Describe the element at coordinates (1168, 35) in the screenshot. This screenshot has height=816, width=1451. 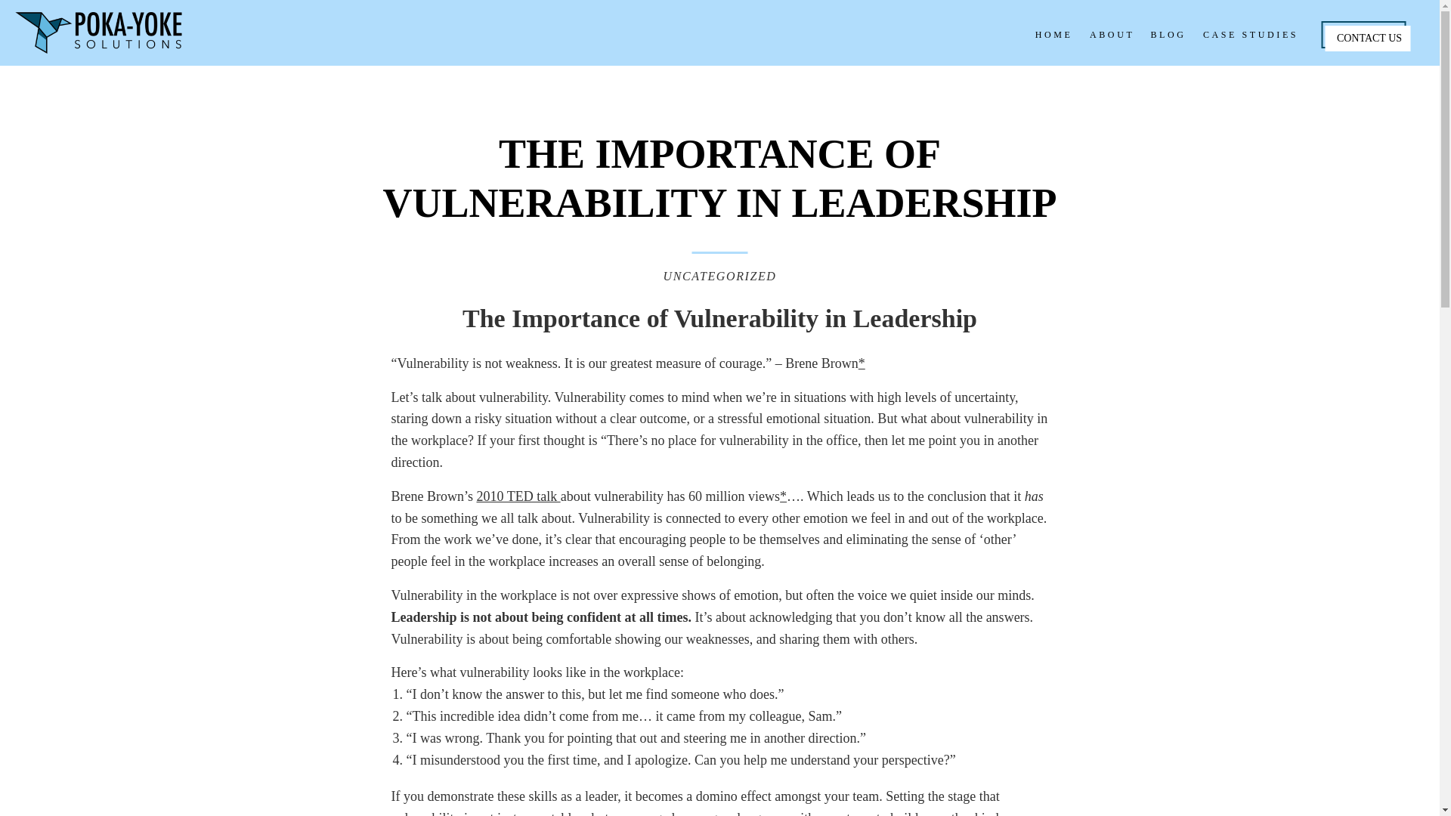
I see `BLOG` at that location.